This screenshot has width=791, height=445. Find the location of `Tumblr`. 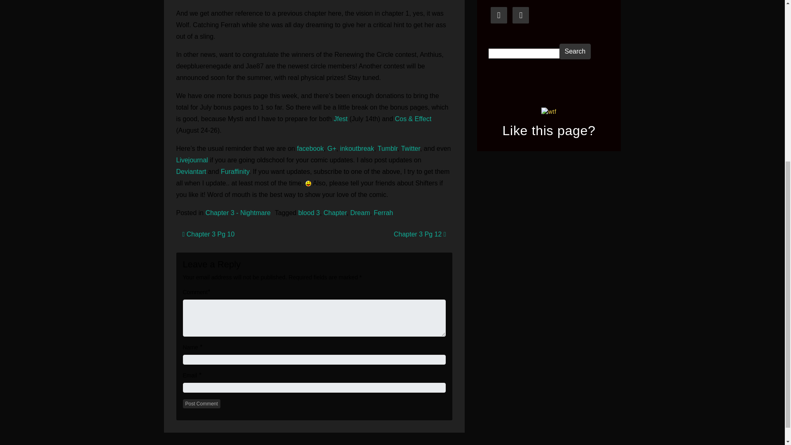

Tumblr is located at coordinates (388, 148).